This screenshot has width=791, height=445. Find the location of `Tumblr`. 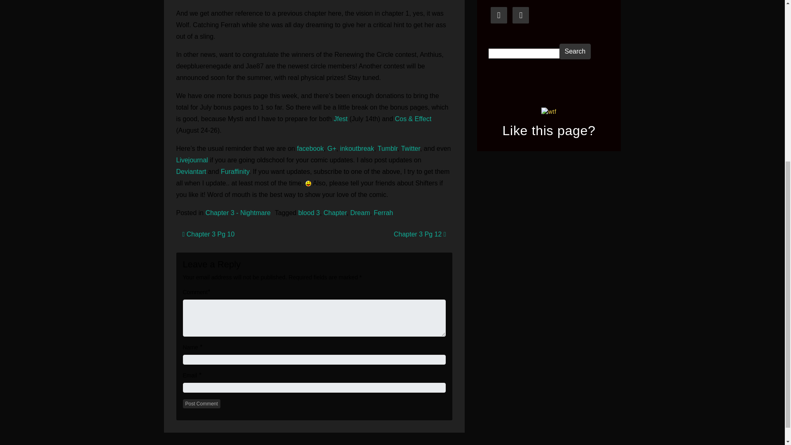

Tumblr is located at coordinates (388, 148).